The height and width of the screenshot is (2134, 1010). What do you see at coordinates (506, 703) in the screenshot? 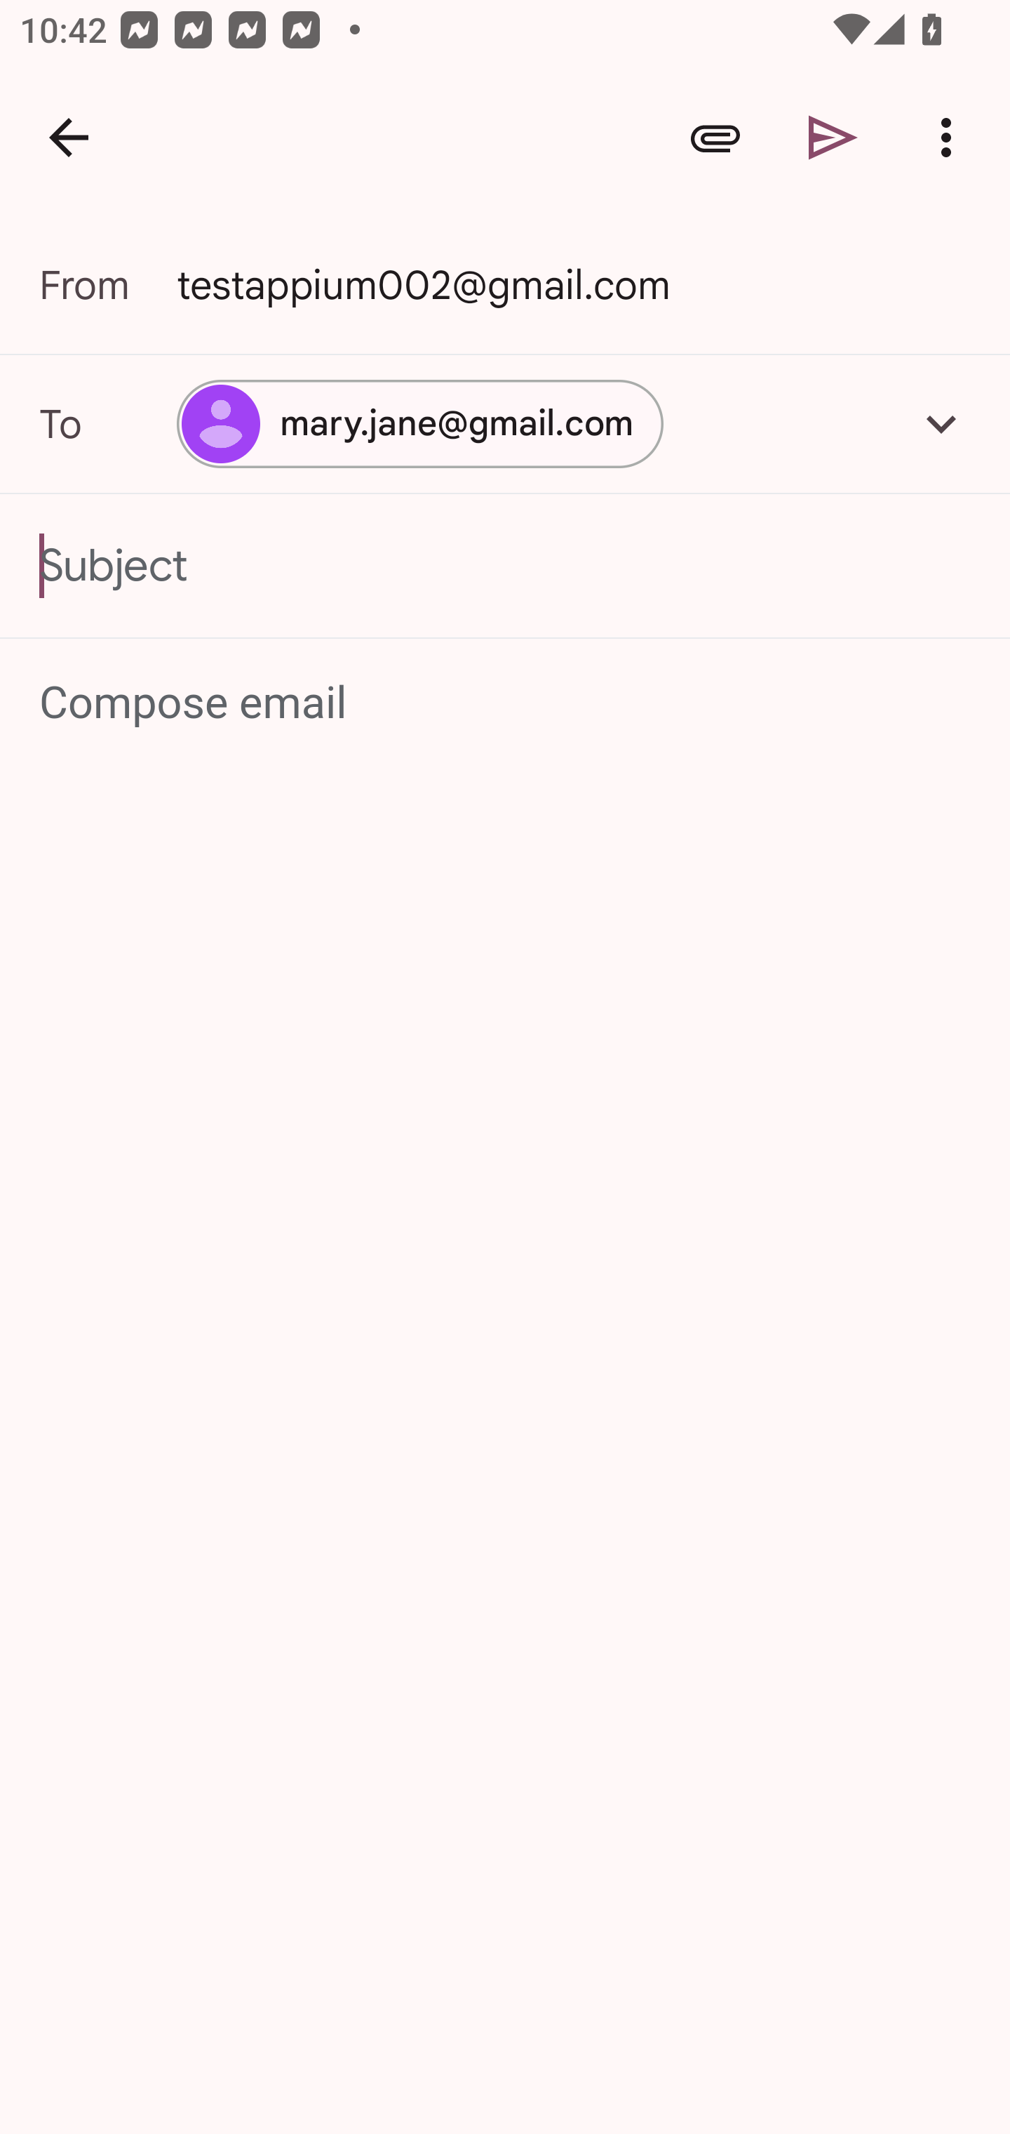
I see `Compose email` at bounding box center [506, 703].